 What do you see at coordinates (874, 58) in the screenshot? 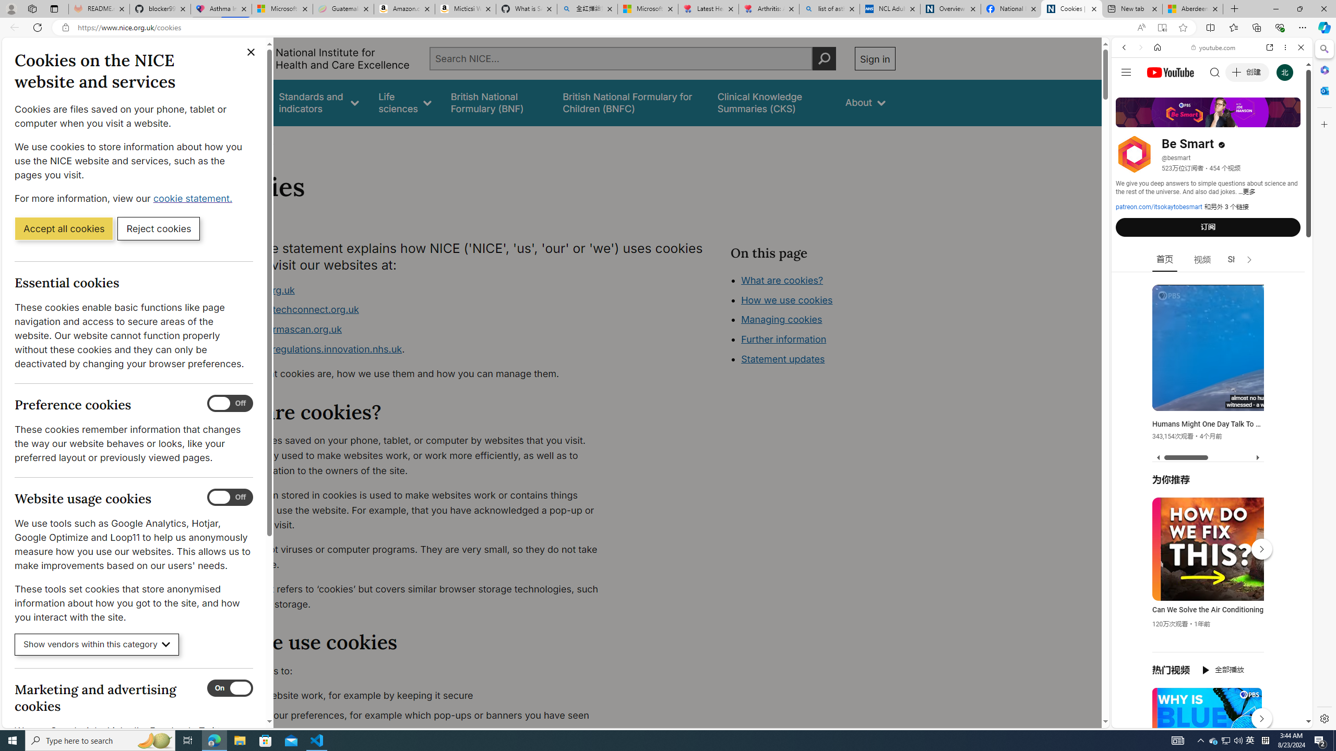
I see `Sign in` at bounding box center [874, 58].